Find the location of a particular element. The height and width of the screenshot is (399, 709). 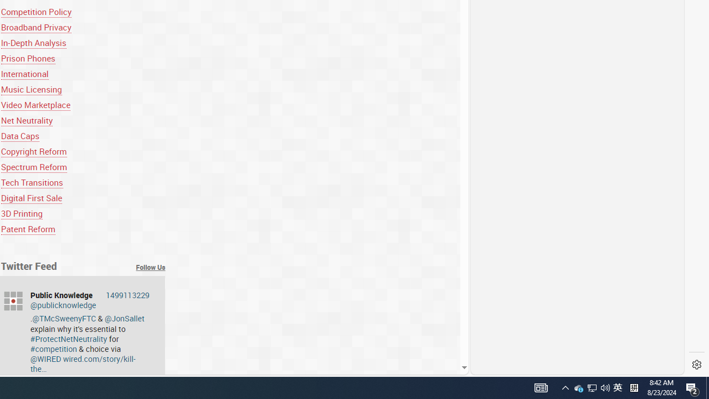

In-Depth Analysis is located at coordinates (83, 42).